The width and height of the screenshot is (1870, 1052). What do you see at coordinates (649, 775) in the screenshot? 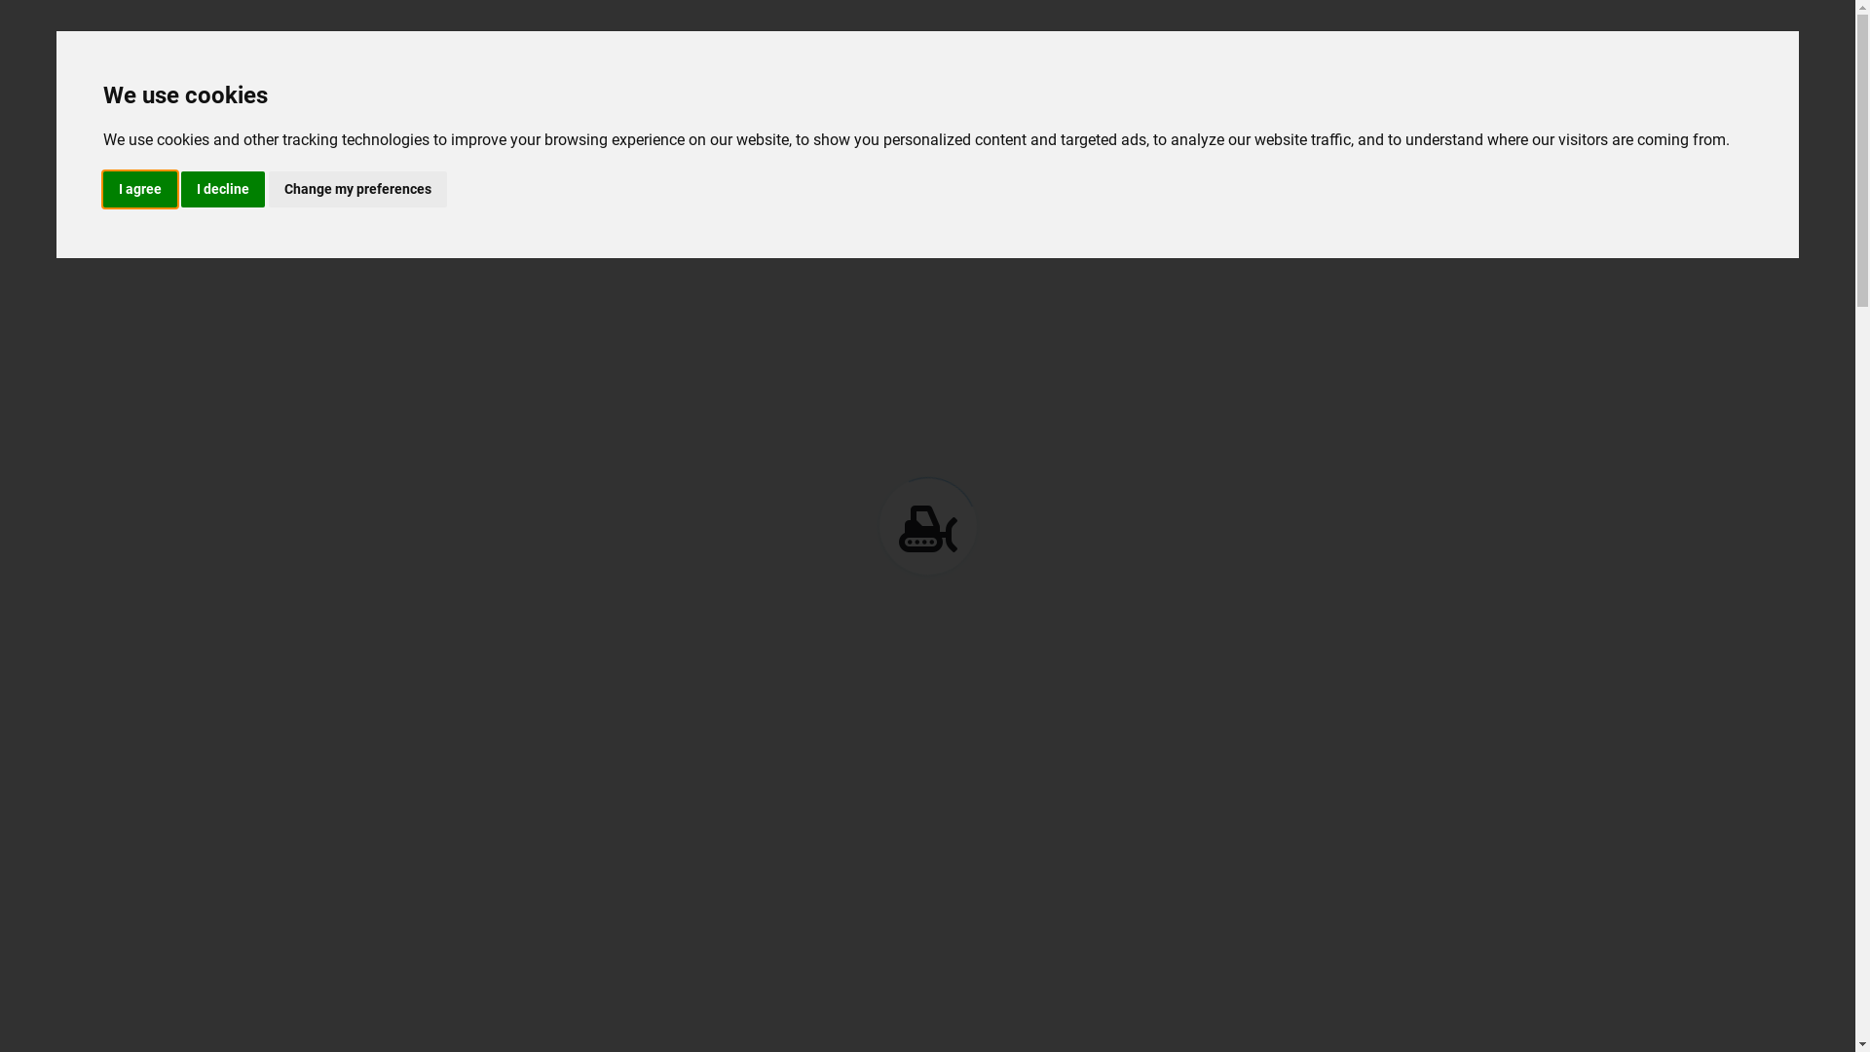
I see `Share` at bounding box center [649, 775].